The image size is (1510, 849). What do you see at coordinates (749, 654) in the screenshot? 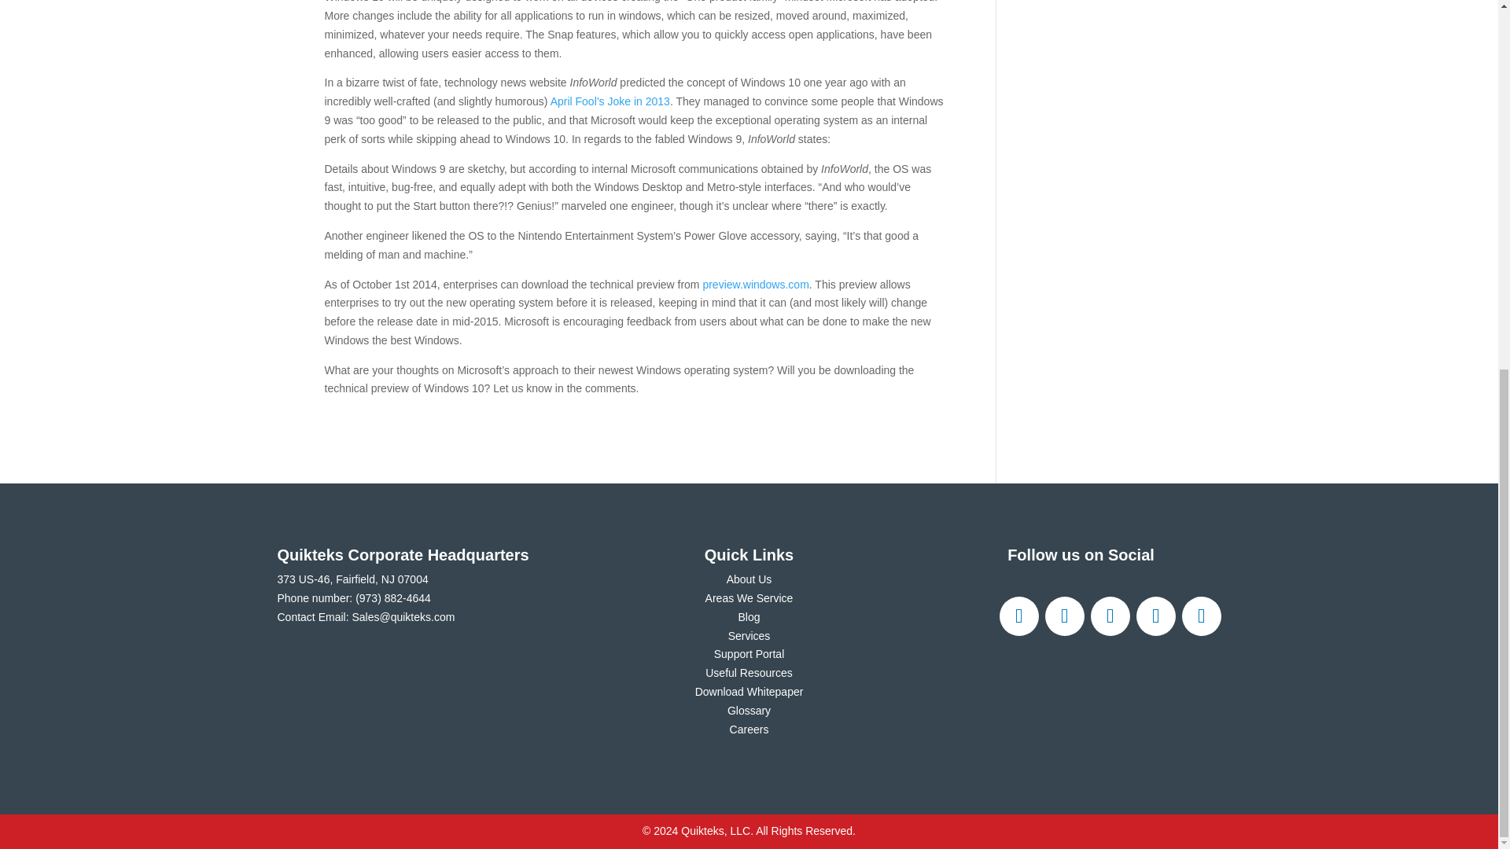
I see `Support Portal` at bounding box center [749, 654].